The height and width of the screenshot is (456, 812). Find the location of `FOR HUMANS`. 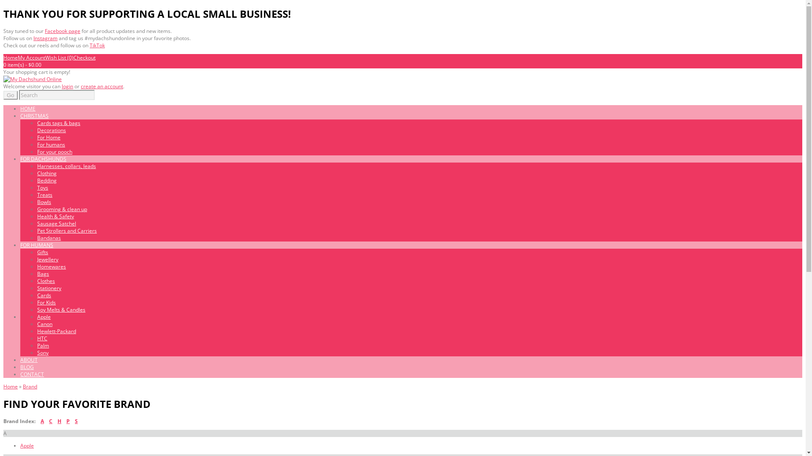

FOR HUMANS is located at coordinates (37, 245).